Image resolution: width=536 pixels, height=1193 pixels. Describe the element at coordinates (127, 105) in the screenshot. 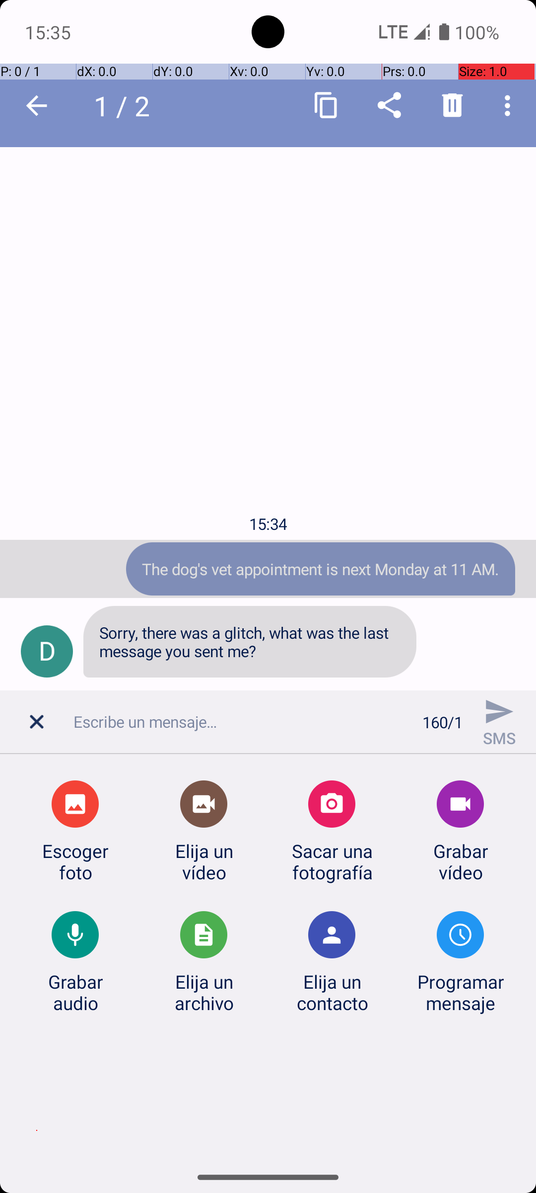

I see `1 / 2` at that location.